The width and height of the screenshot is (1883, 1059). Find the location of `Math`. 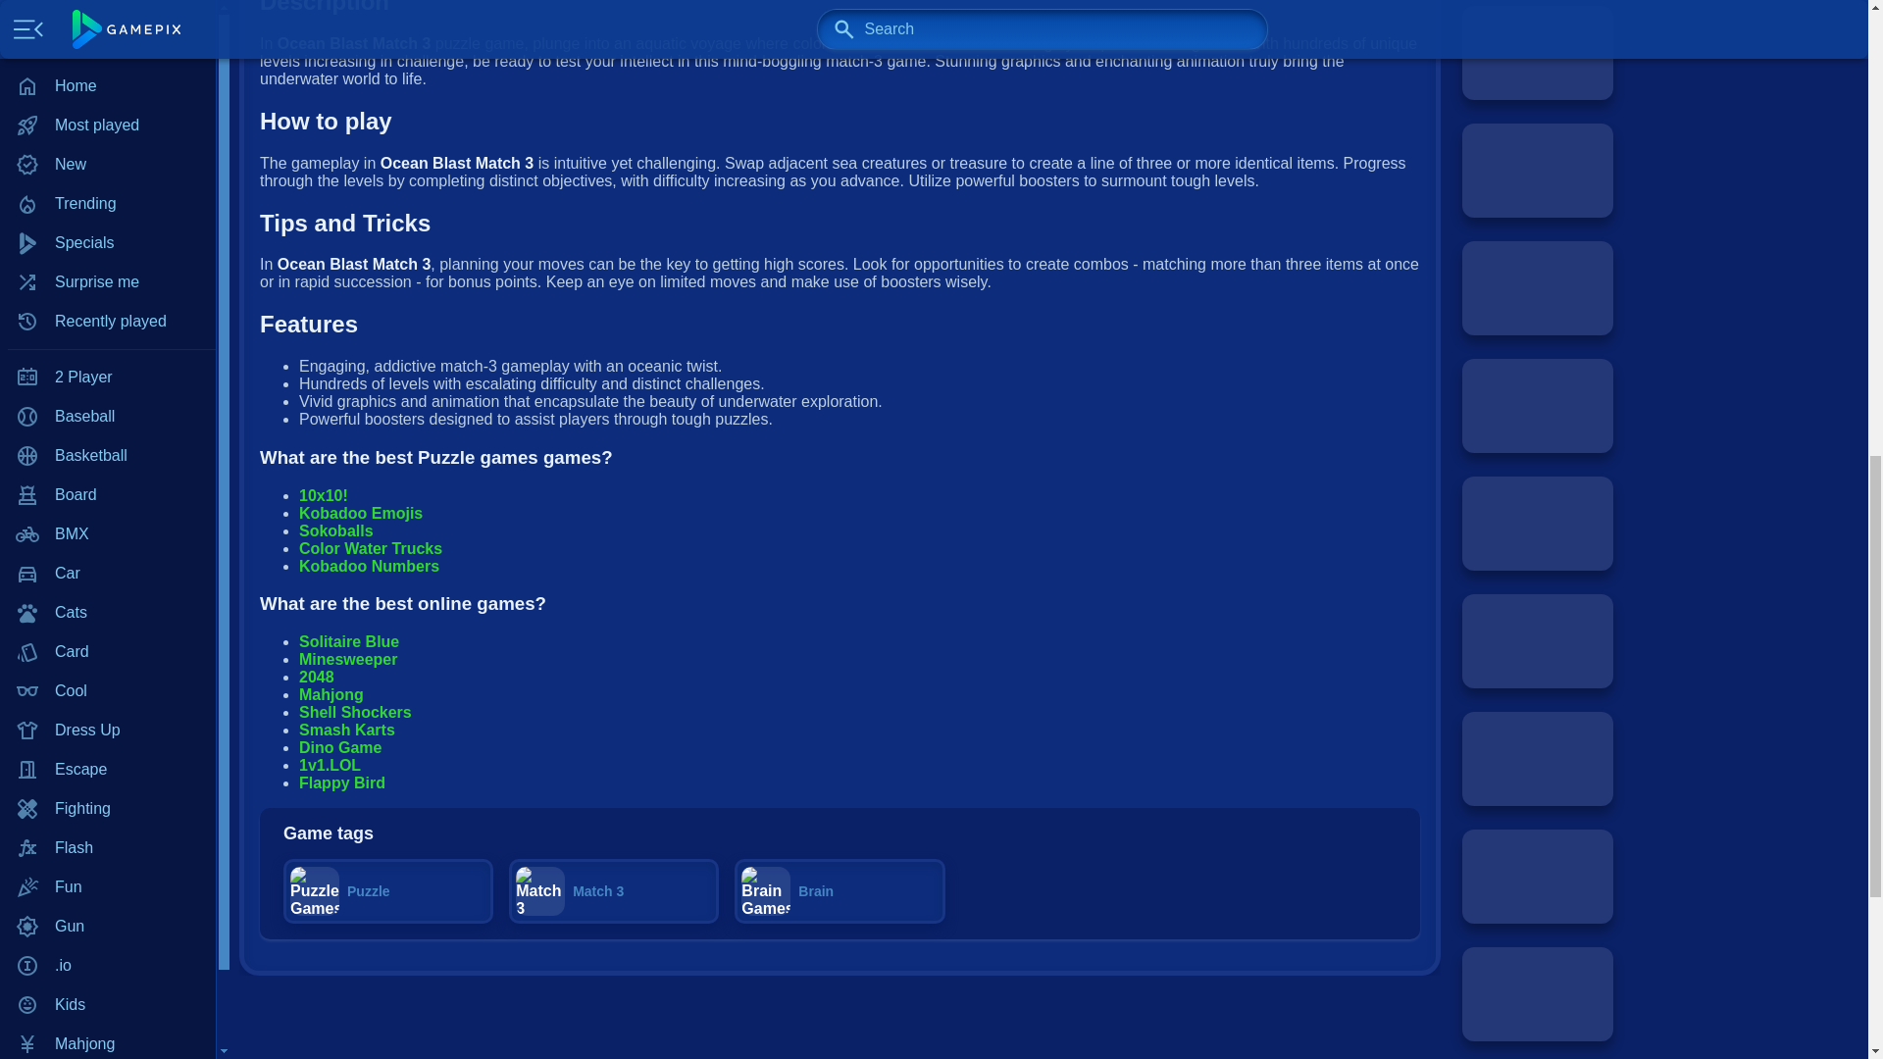

Math is located at coordinates (108, 64).